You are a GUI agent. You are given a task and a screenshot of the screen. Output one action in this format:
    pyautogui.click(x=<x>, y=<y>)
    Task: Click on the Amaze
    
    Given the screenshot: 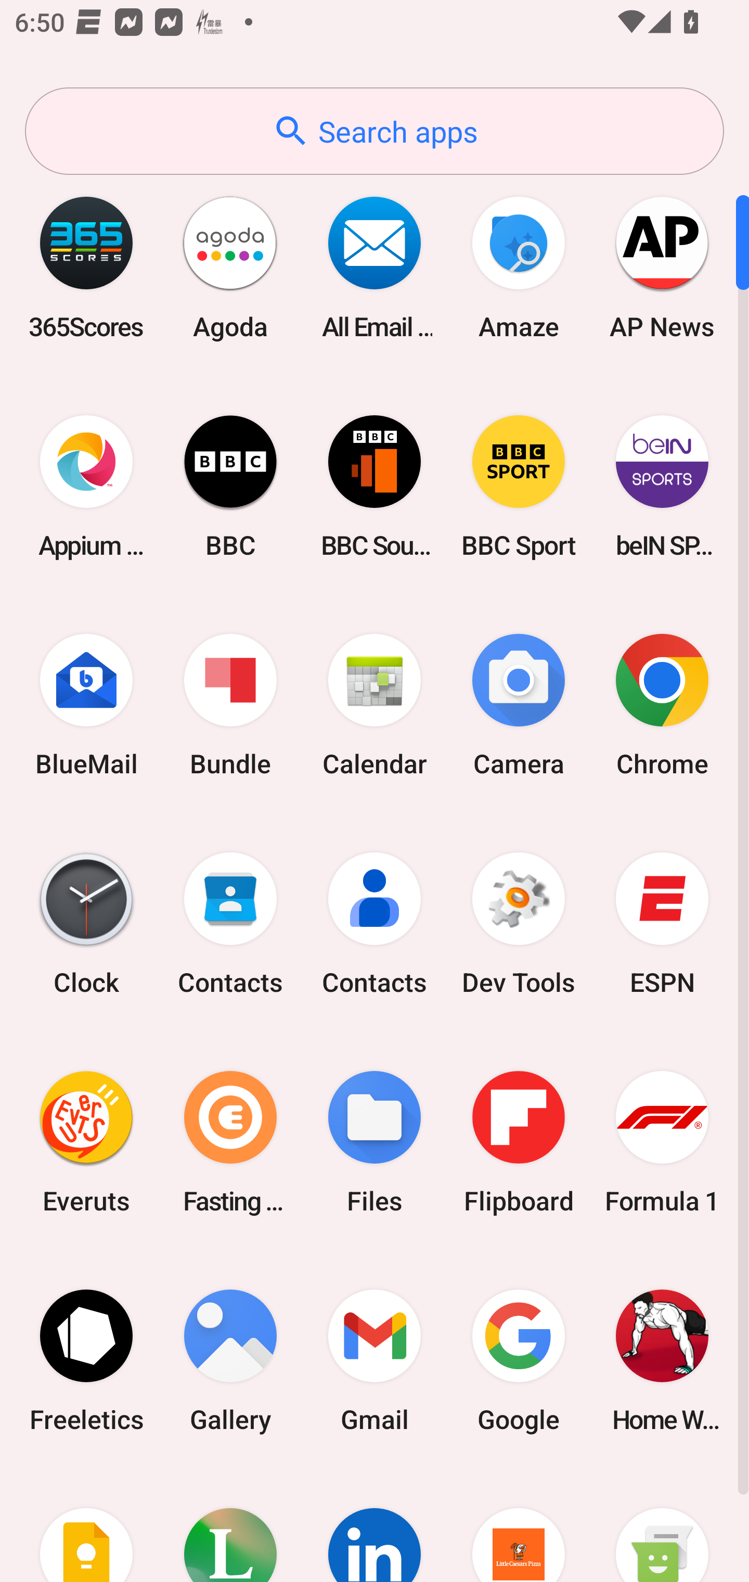 What is the action you would take?
    pyautogui.click(x=518, y=267)
    